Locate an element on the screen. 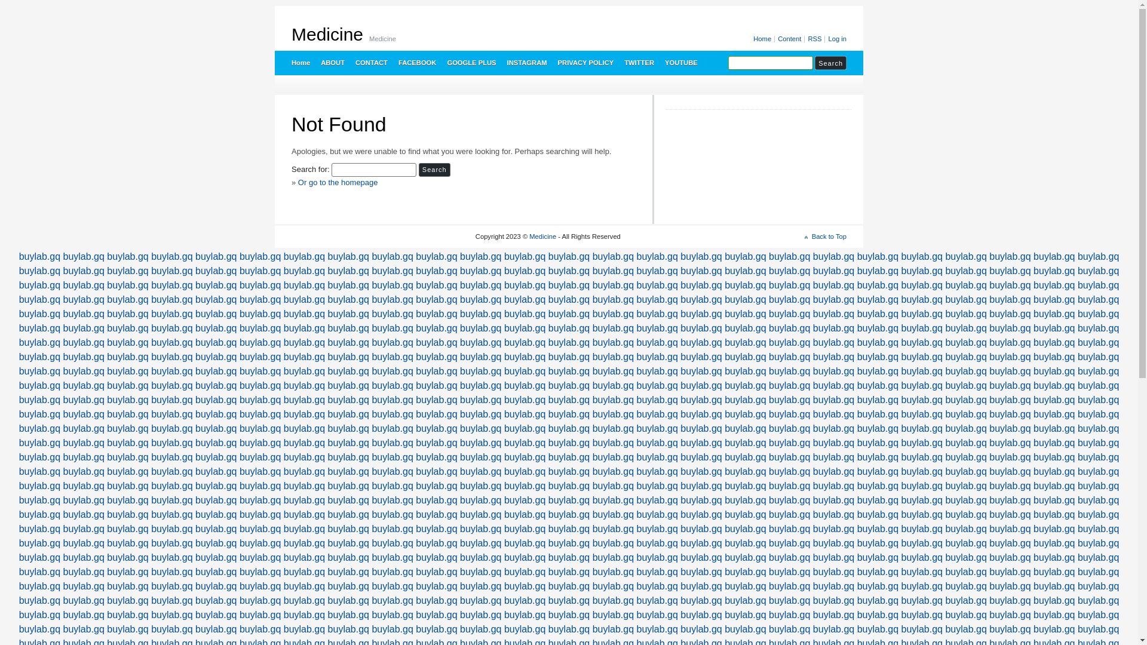 The image size is (1147, 645). buylab.gq is located at coordinates (1054, 486).